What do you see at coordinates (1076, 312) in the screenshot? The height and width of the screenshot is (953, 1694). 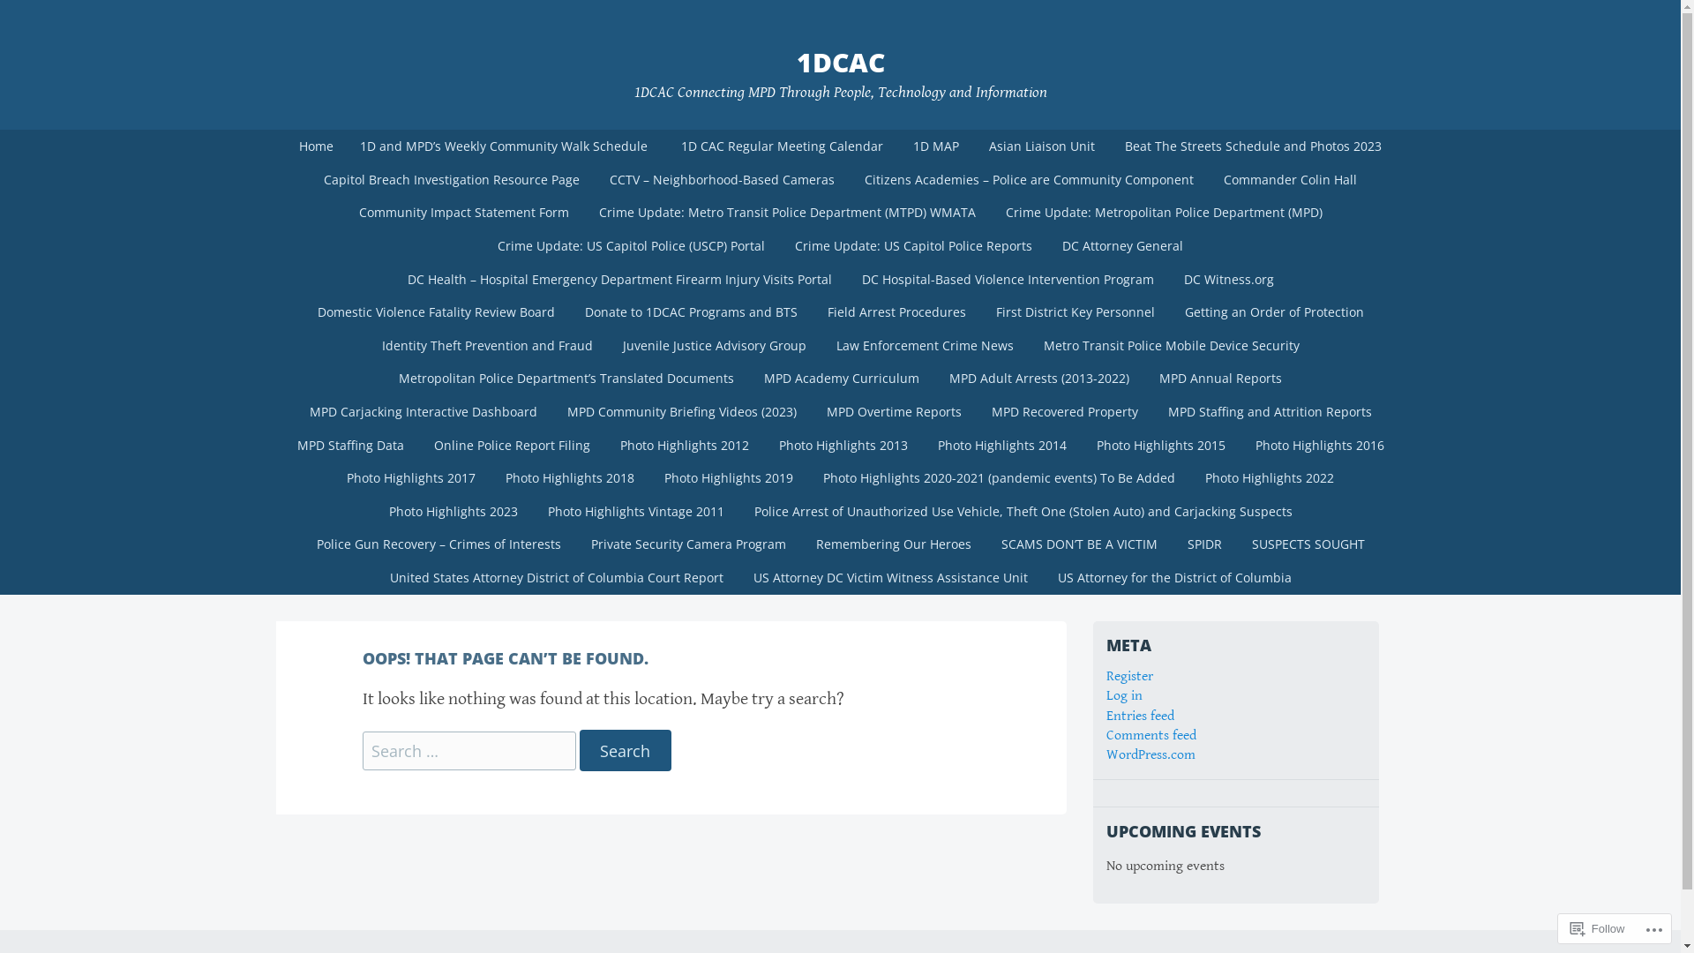 I see `First District Key Personnel` at bounding box center [1076, 312].